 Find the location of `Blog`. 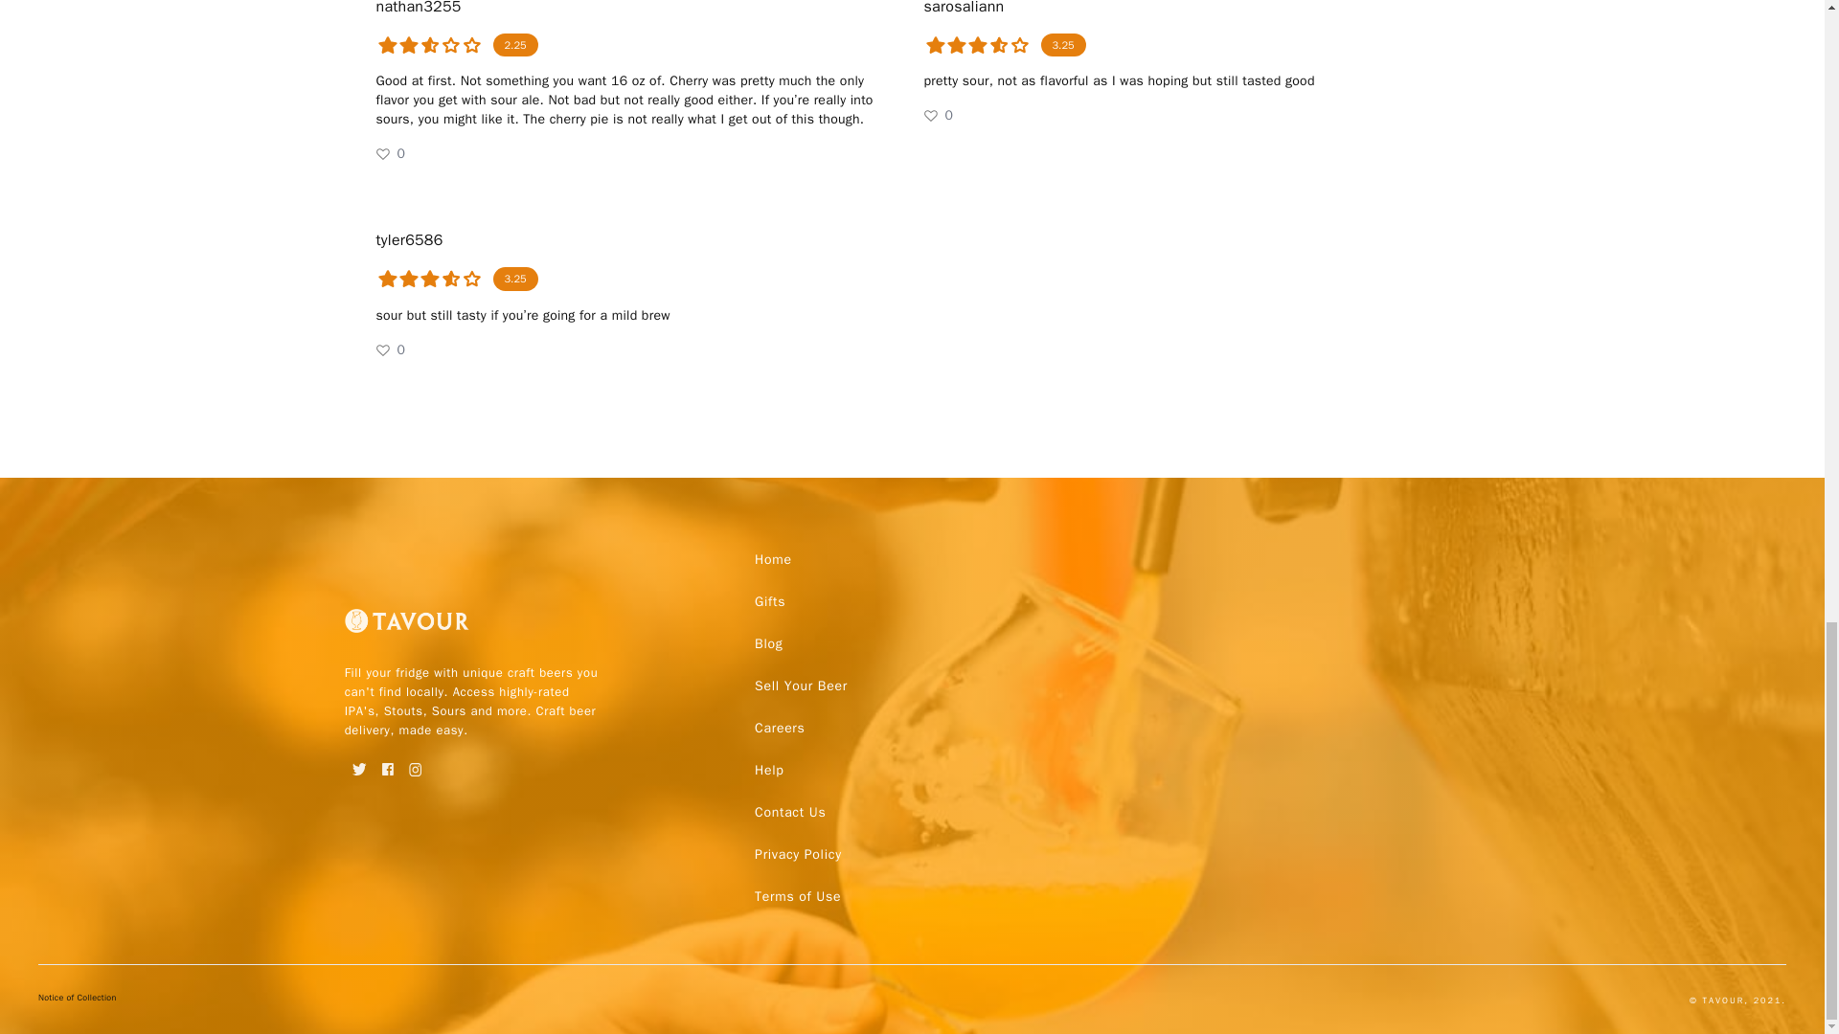

Blog is located at coordinates (768, 643).